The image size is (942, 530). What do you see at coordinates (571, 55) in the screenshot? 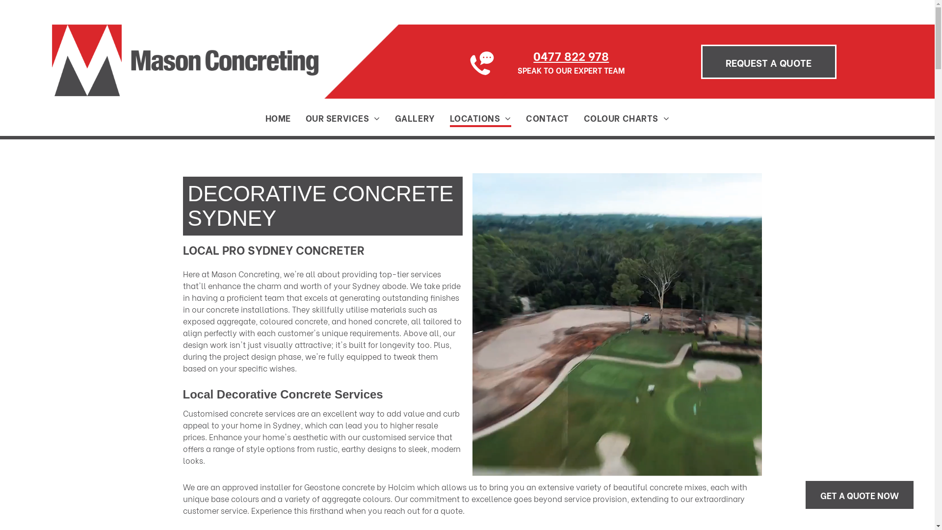
I see `0477 822 978` at bounding box center [571, 55].